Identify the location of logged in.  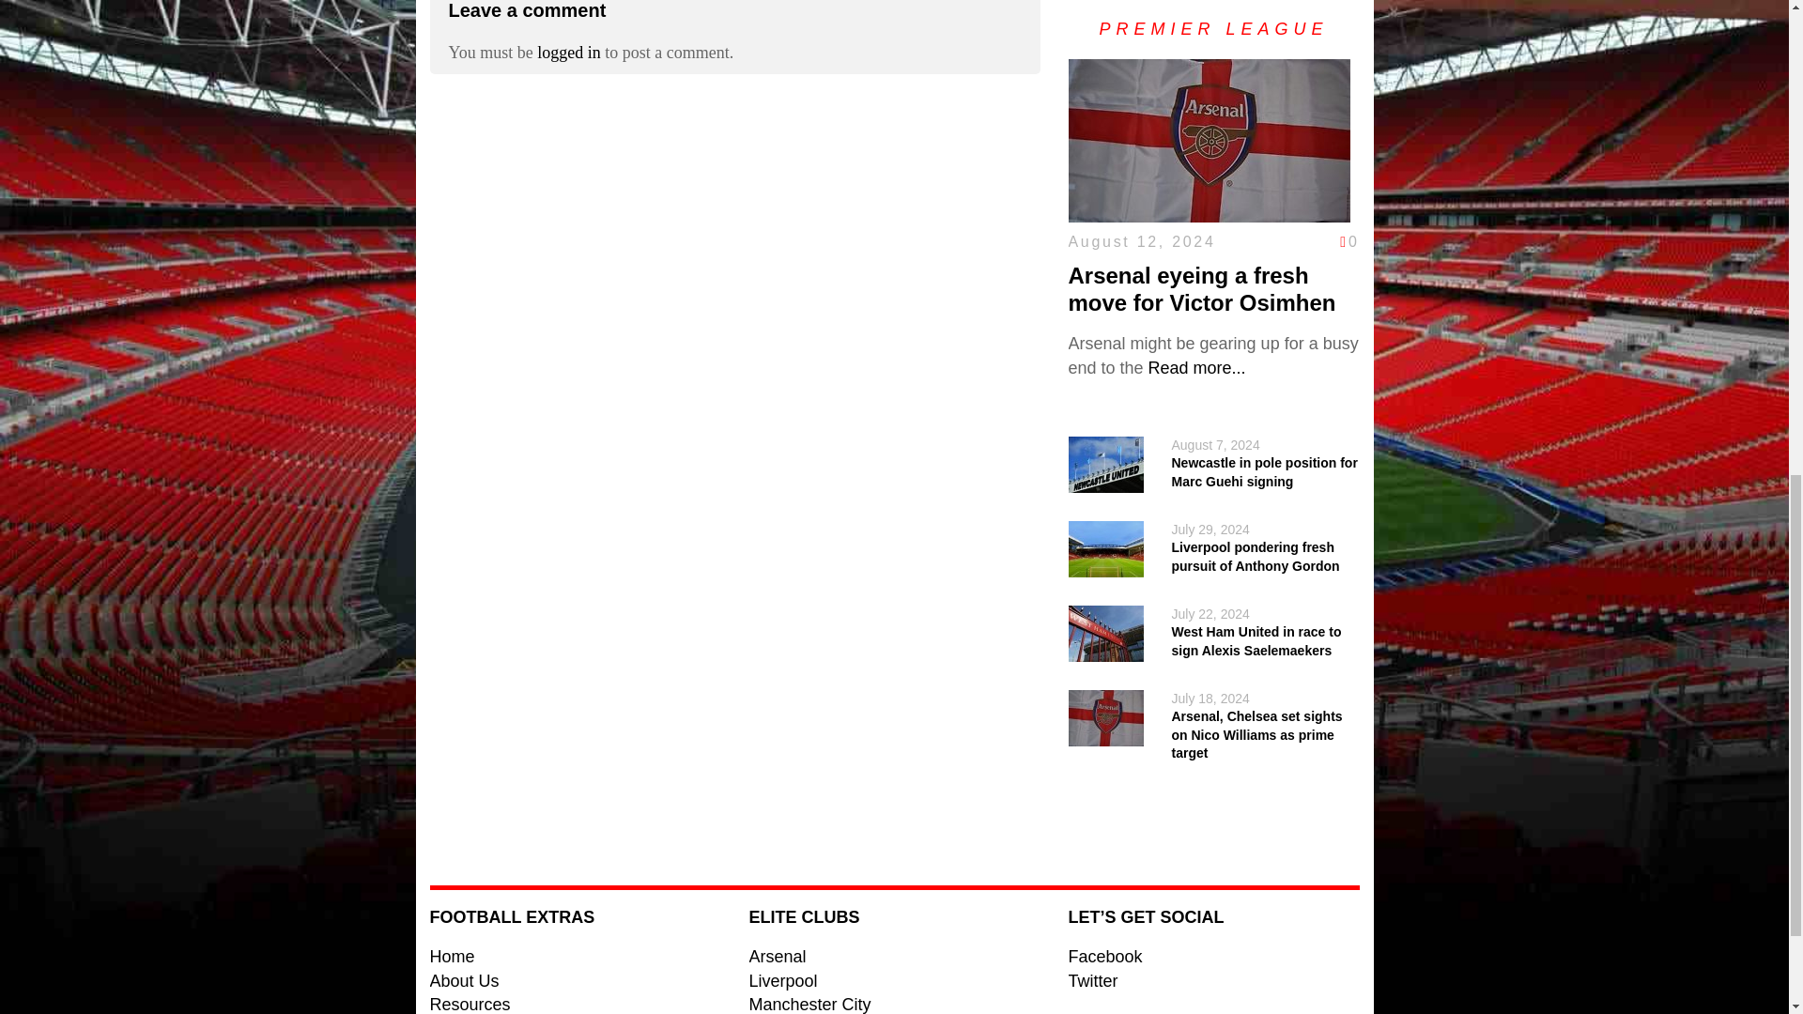
(569, 53).